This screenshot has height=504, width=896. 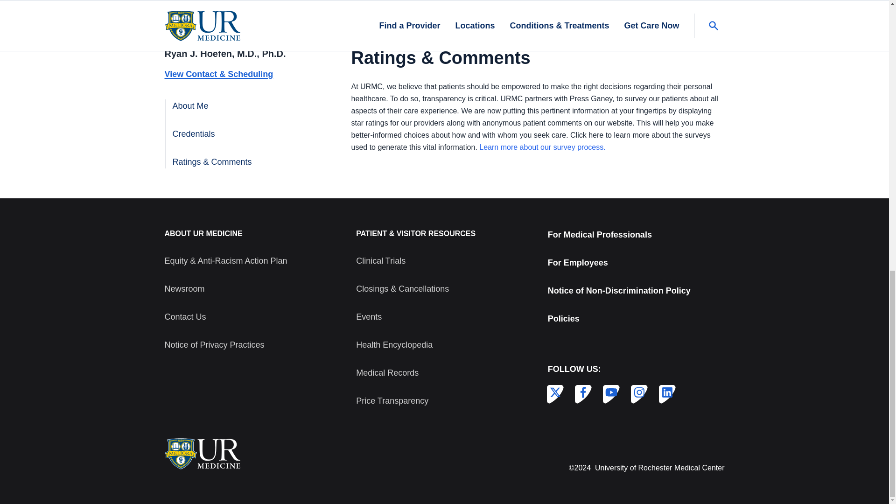 I want to click on UR Medicine on X, so click(x=553, y=392).